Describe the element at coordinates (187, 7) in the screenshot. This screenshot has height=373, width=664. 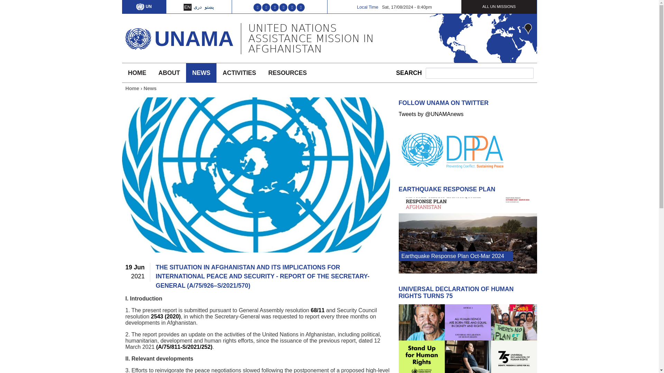
I see `EN` at that location.